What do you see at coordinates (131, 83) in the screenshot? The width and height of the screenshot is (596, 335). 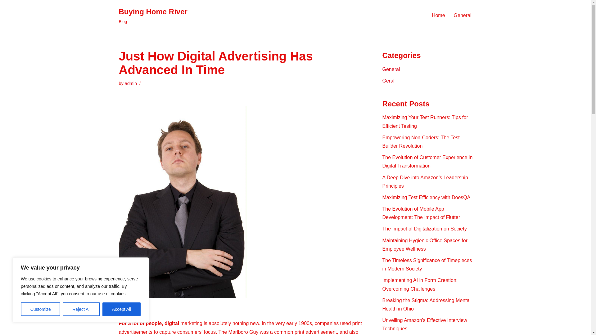 I see `General` at bounding box center [131, 83].